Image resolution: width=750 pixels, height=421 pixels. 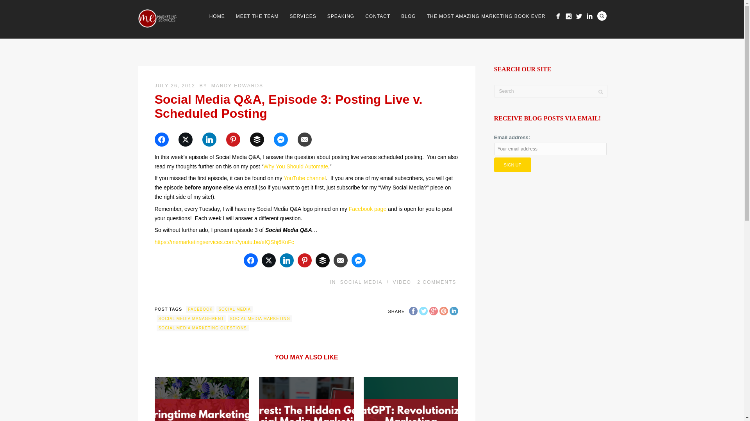 What do you see at coordinates (602, 16) in the screenshot?
I see `Search` at bounding box center [602, 16].